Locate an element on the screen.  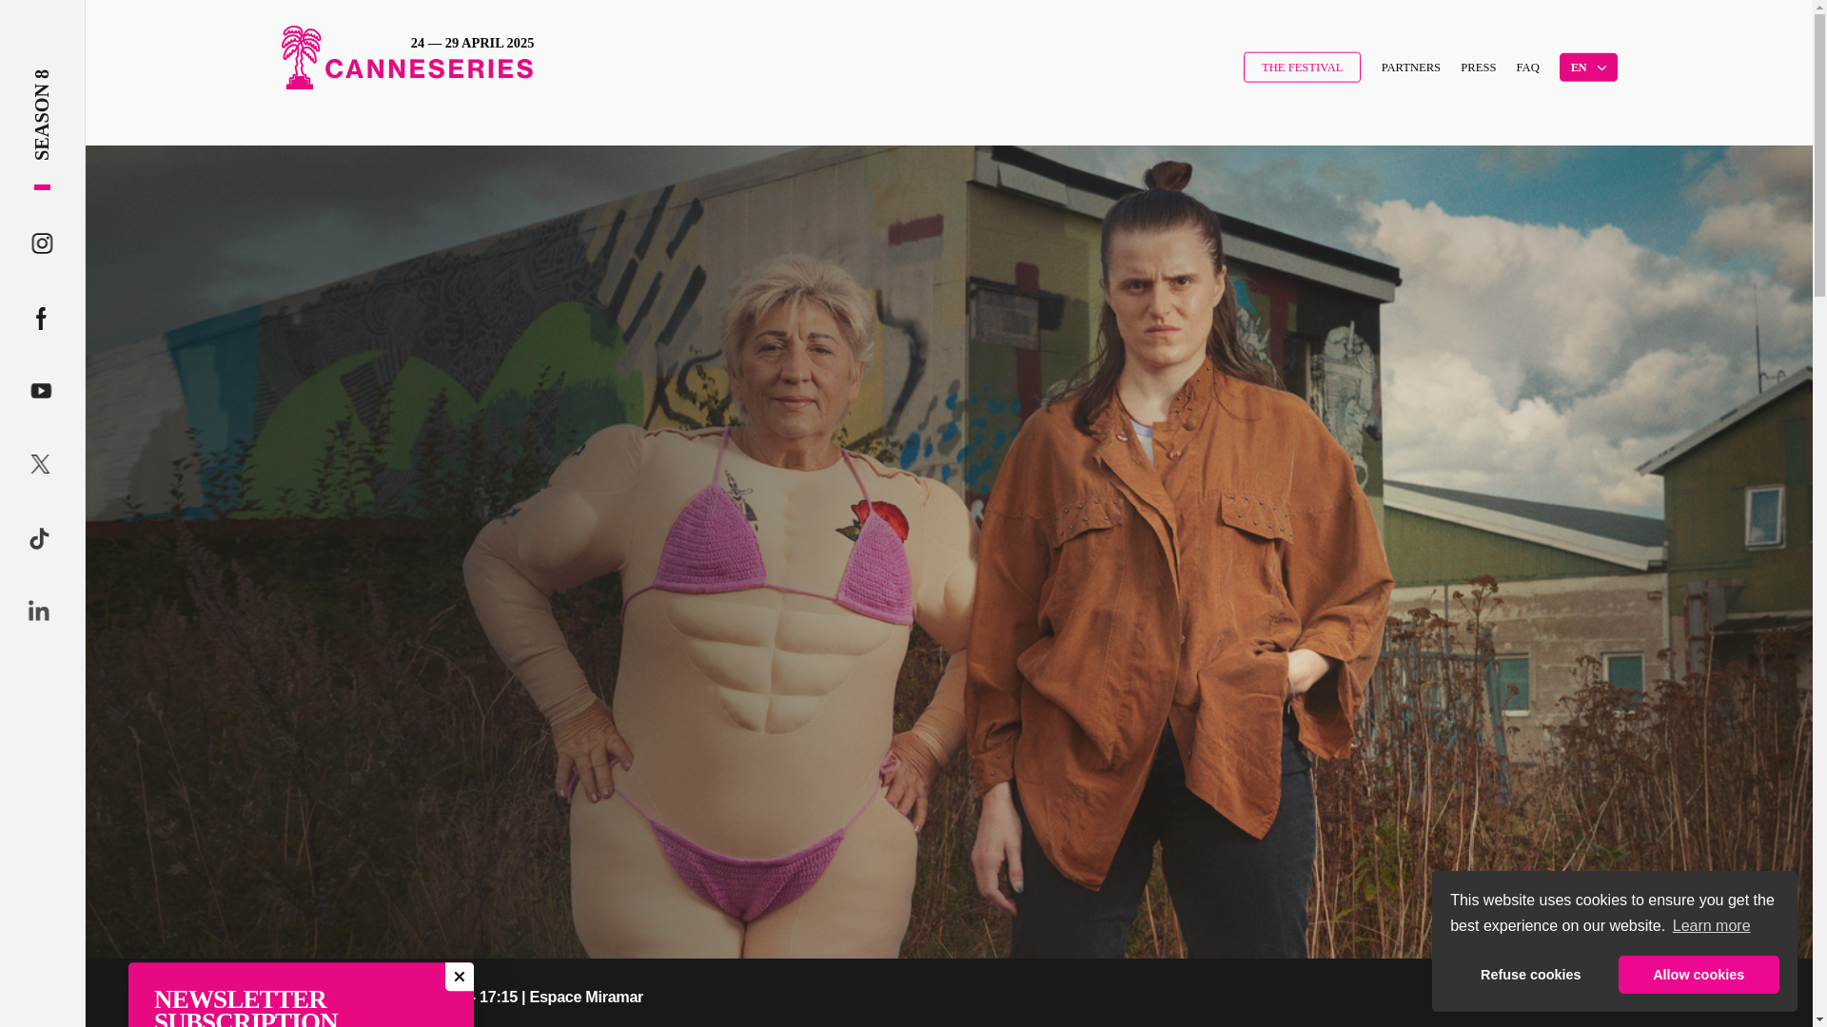
Allow cookies is located at coordinates (1699, 975).